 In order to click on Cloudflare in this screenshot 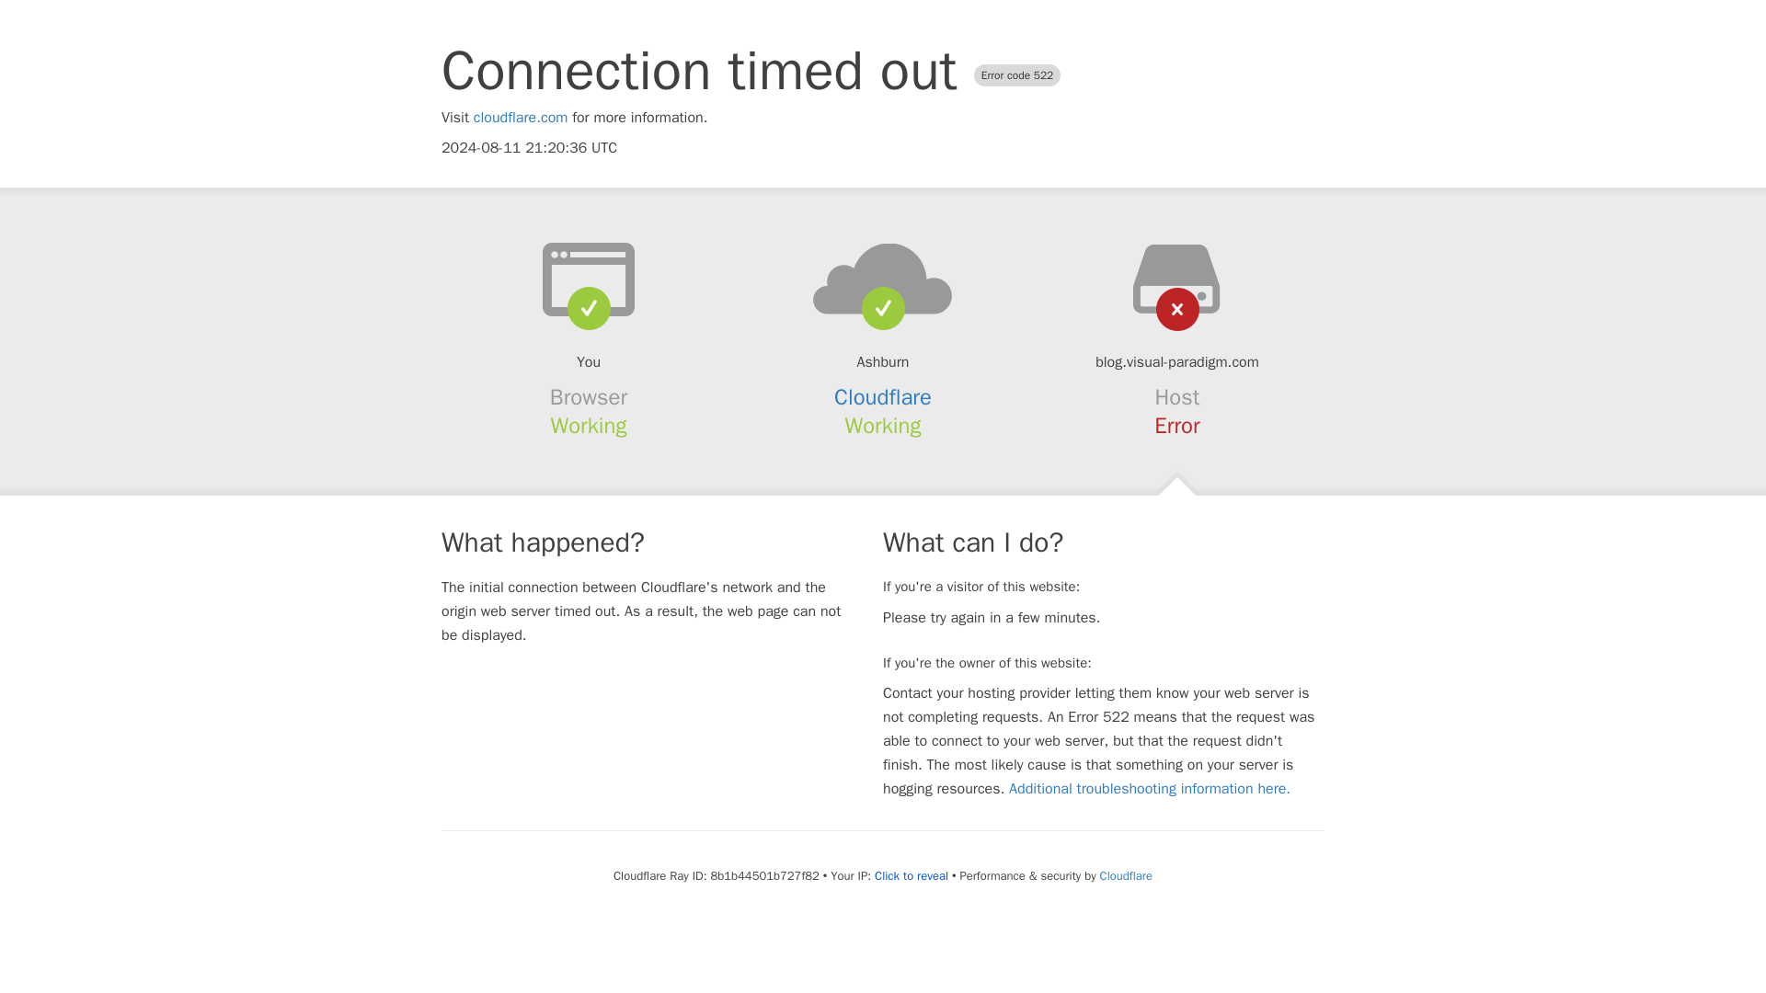, I will do `click(1126, 875)`.